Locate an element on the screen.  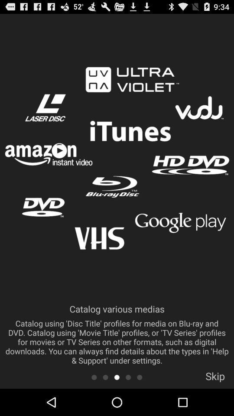
launch the icon below catalog various medias is located at coordinates (94, 377).